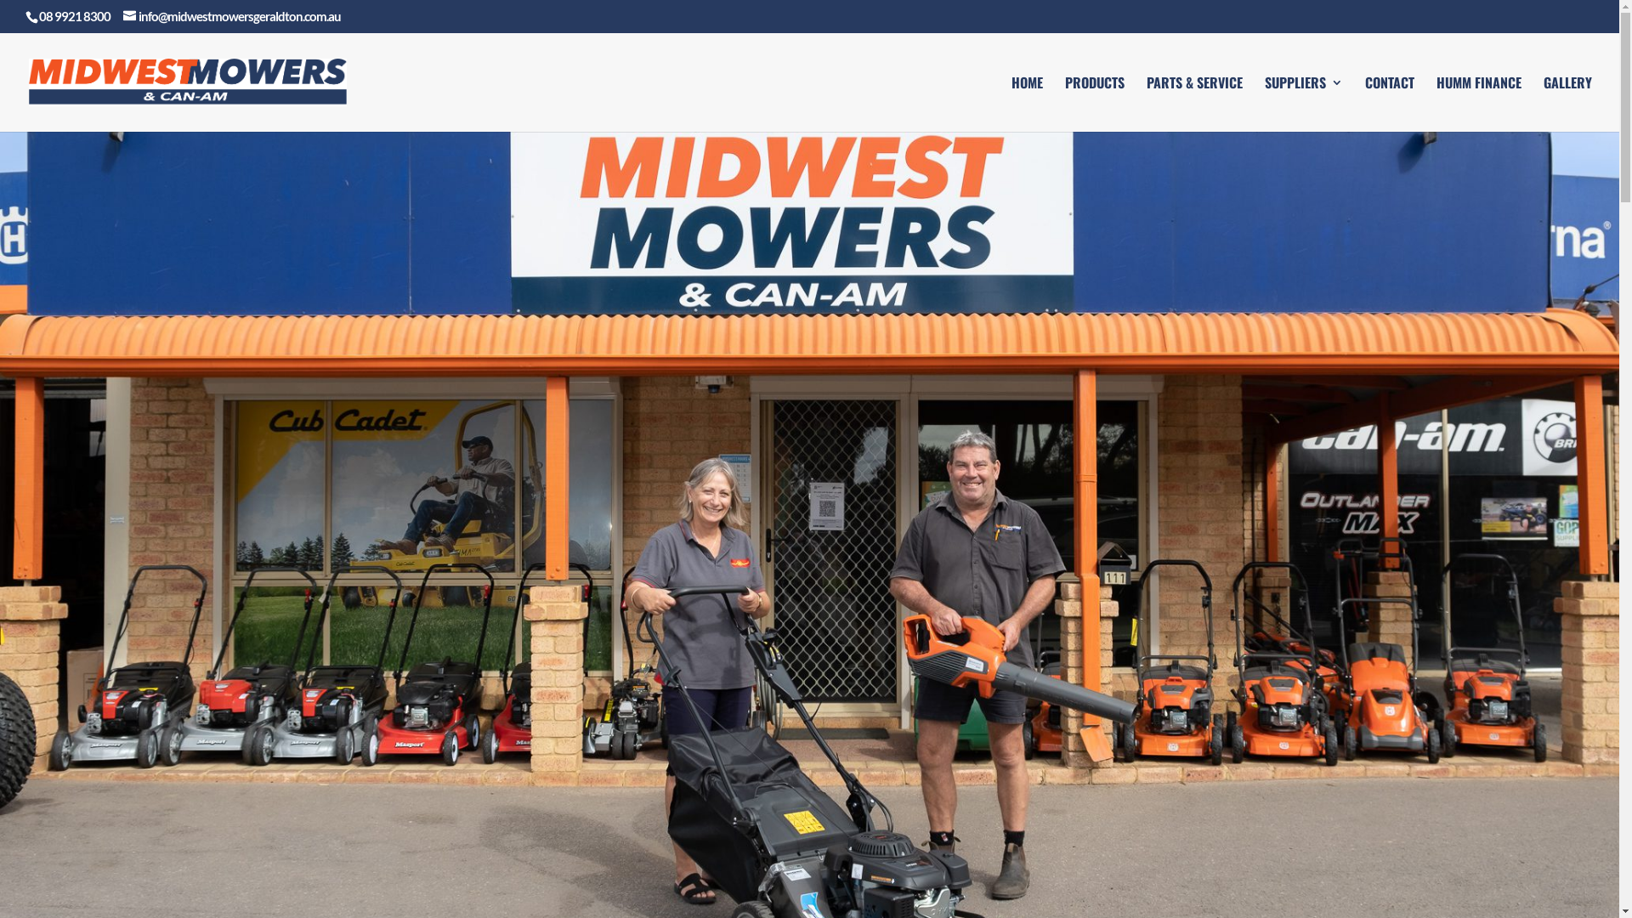 Image resolution: width=1632 pixels, height=918 pixels. I want to click on CONTACT, so click(1390, 104).